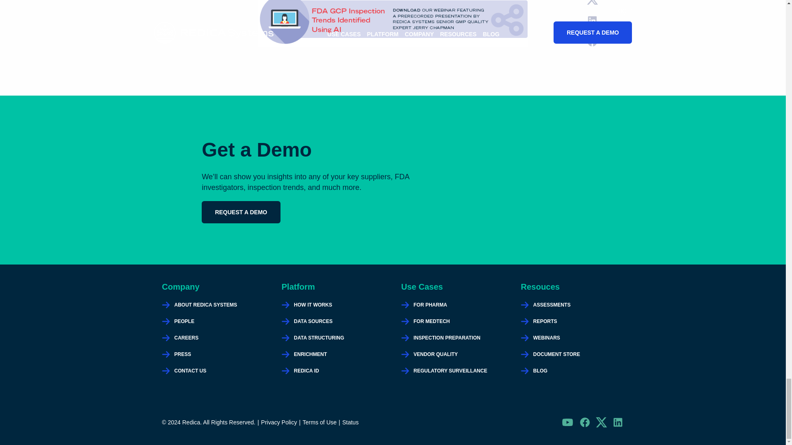 This screenshot has width=792, height=445. What do you see at coordinates (584, 422) in the screenshot?
I see `Facebook` at bounding box center [584, 422].